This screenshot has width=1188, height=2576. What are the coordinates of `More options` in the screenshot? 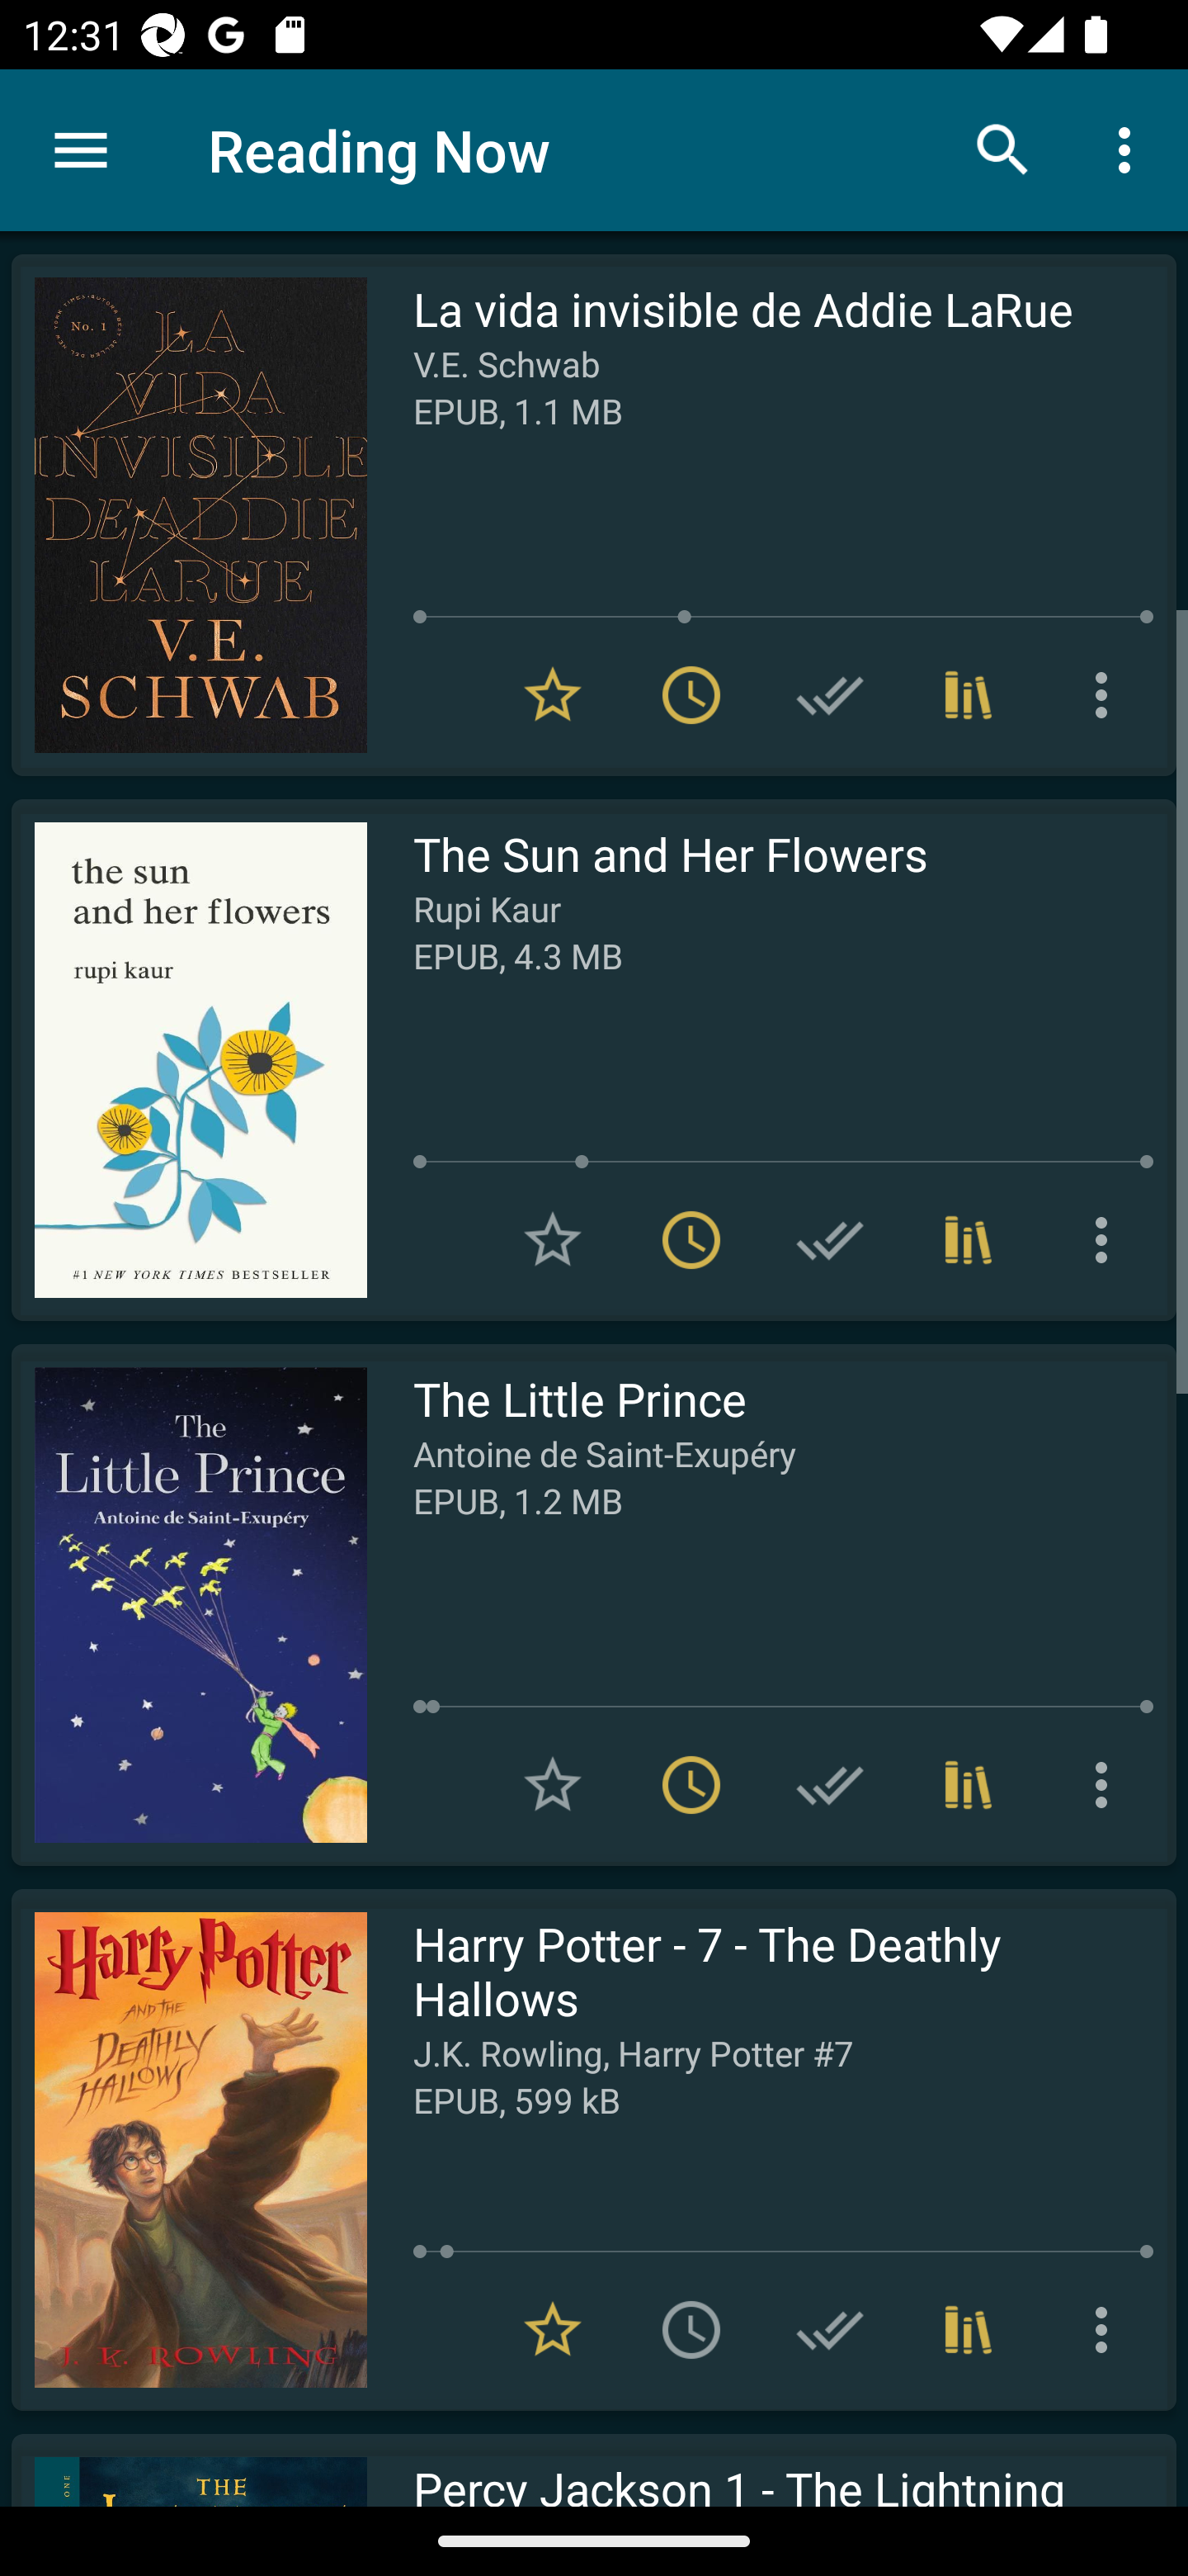 It's located at (1130, 149).